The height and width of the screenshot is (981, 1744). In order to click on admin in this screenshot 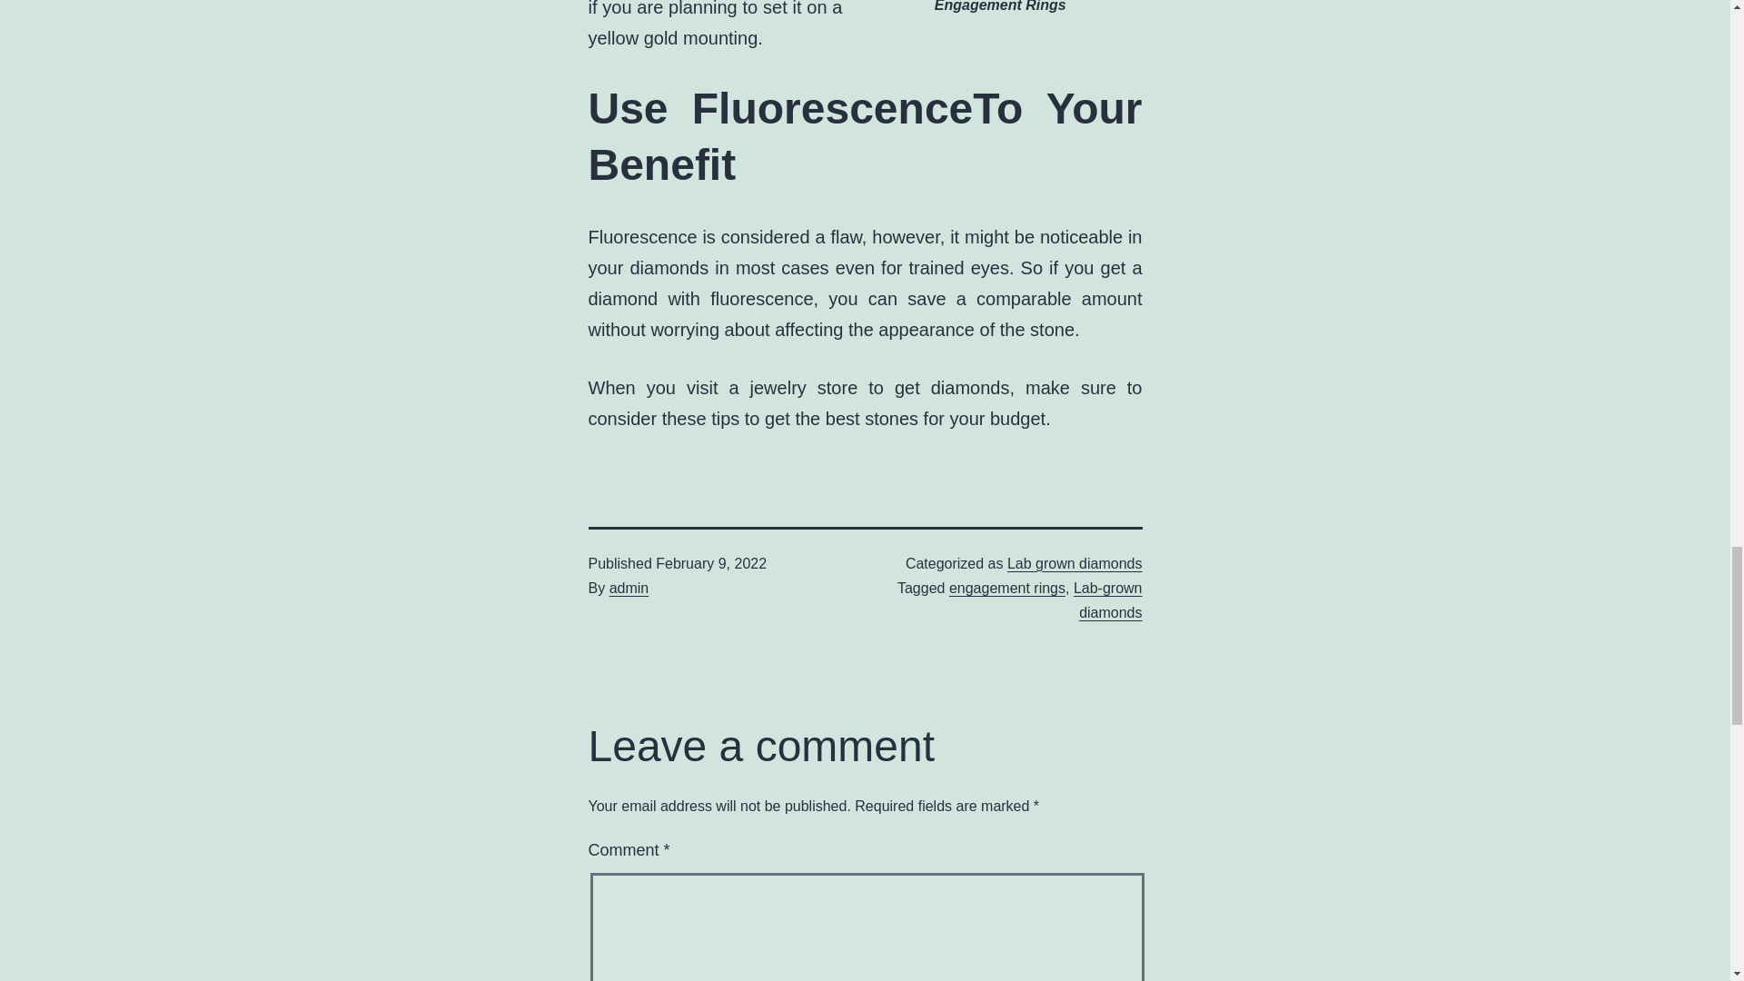, I will do `click(629, 588)`.